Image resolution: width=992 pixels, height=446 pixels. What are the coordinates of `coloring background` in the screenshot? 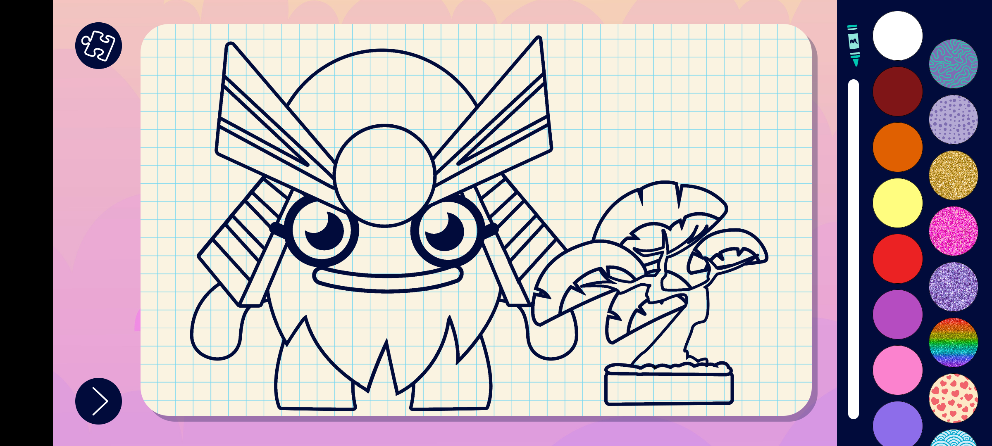 It's located at (954, 175).